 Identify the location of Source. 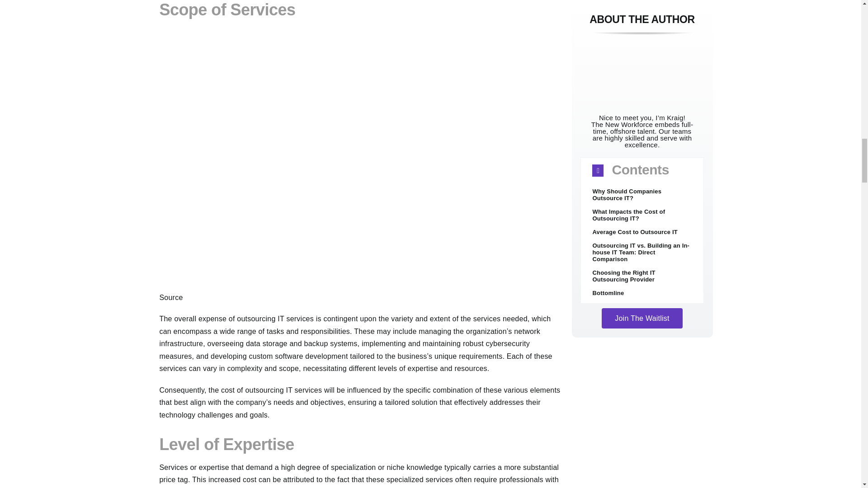
(170, 297).